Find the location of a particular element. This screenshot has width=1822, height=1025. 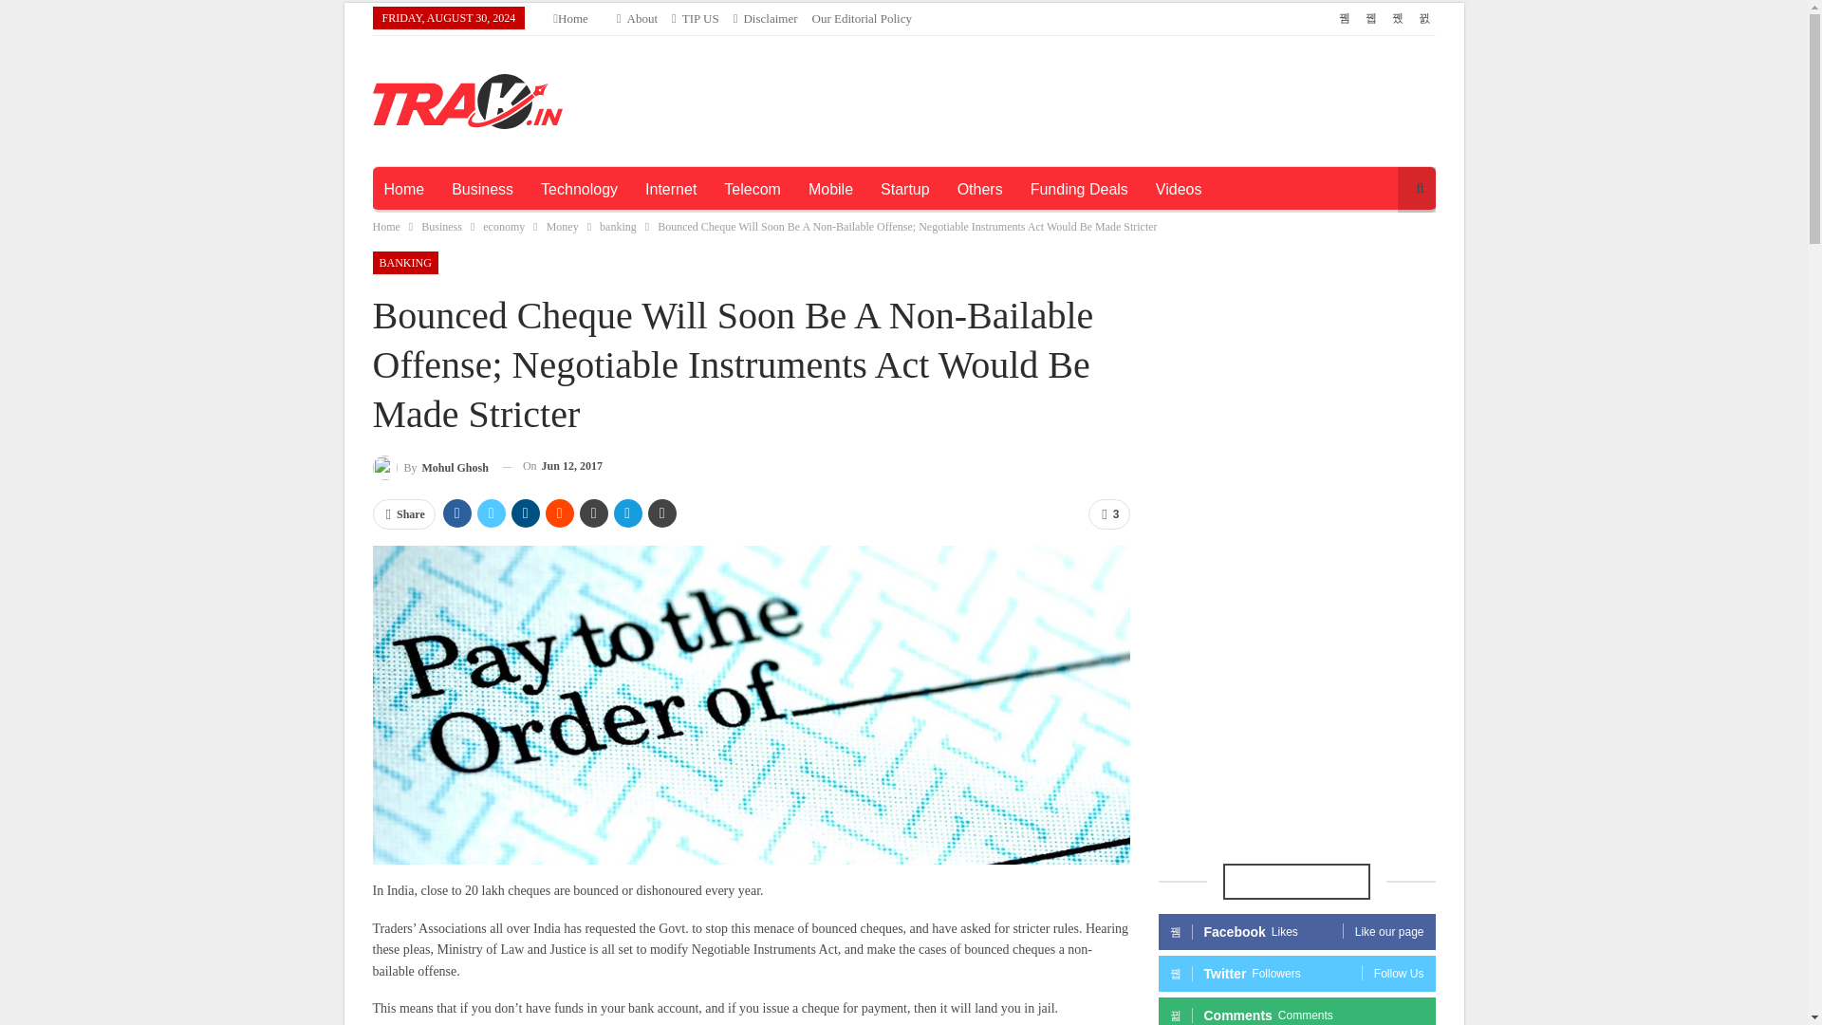

Funding Deals is located at coordinates (1079, 190).